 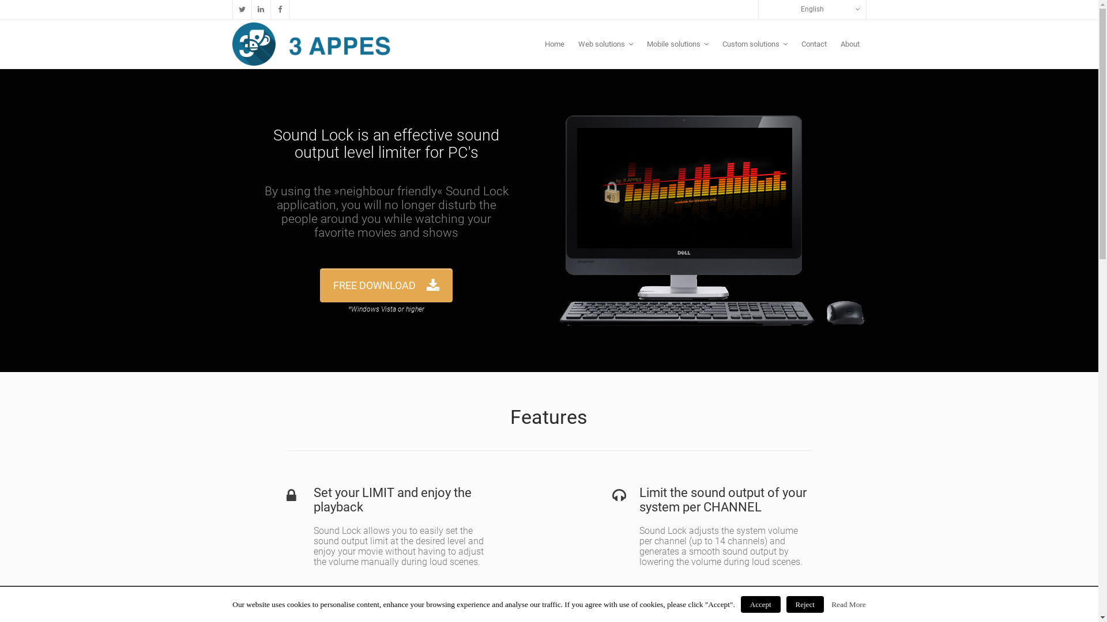 What do you see at coordinates (473, 457) in the screenshot?
I see `Websites` at bounding box center [473, 457].